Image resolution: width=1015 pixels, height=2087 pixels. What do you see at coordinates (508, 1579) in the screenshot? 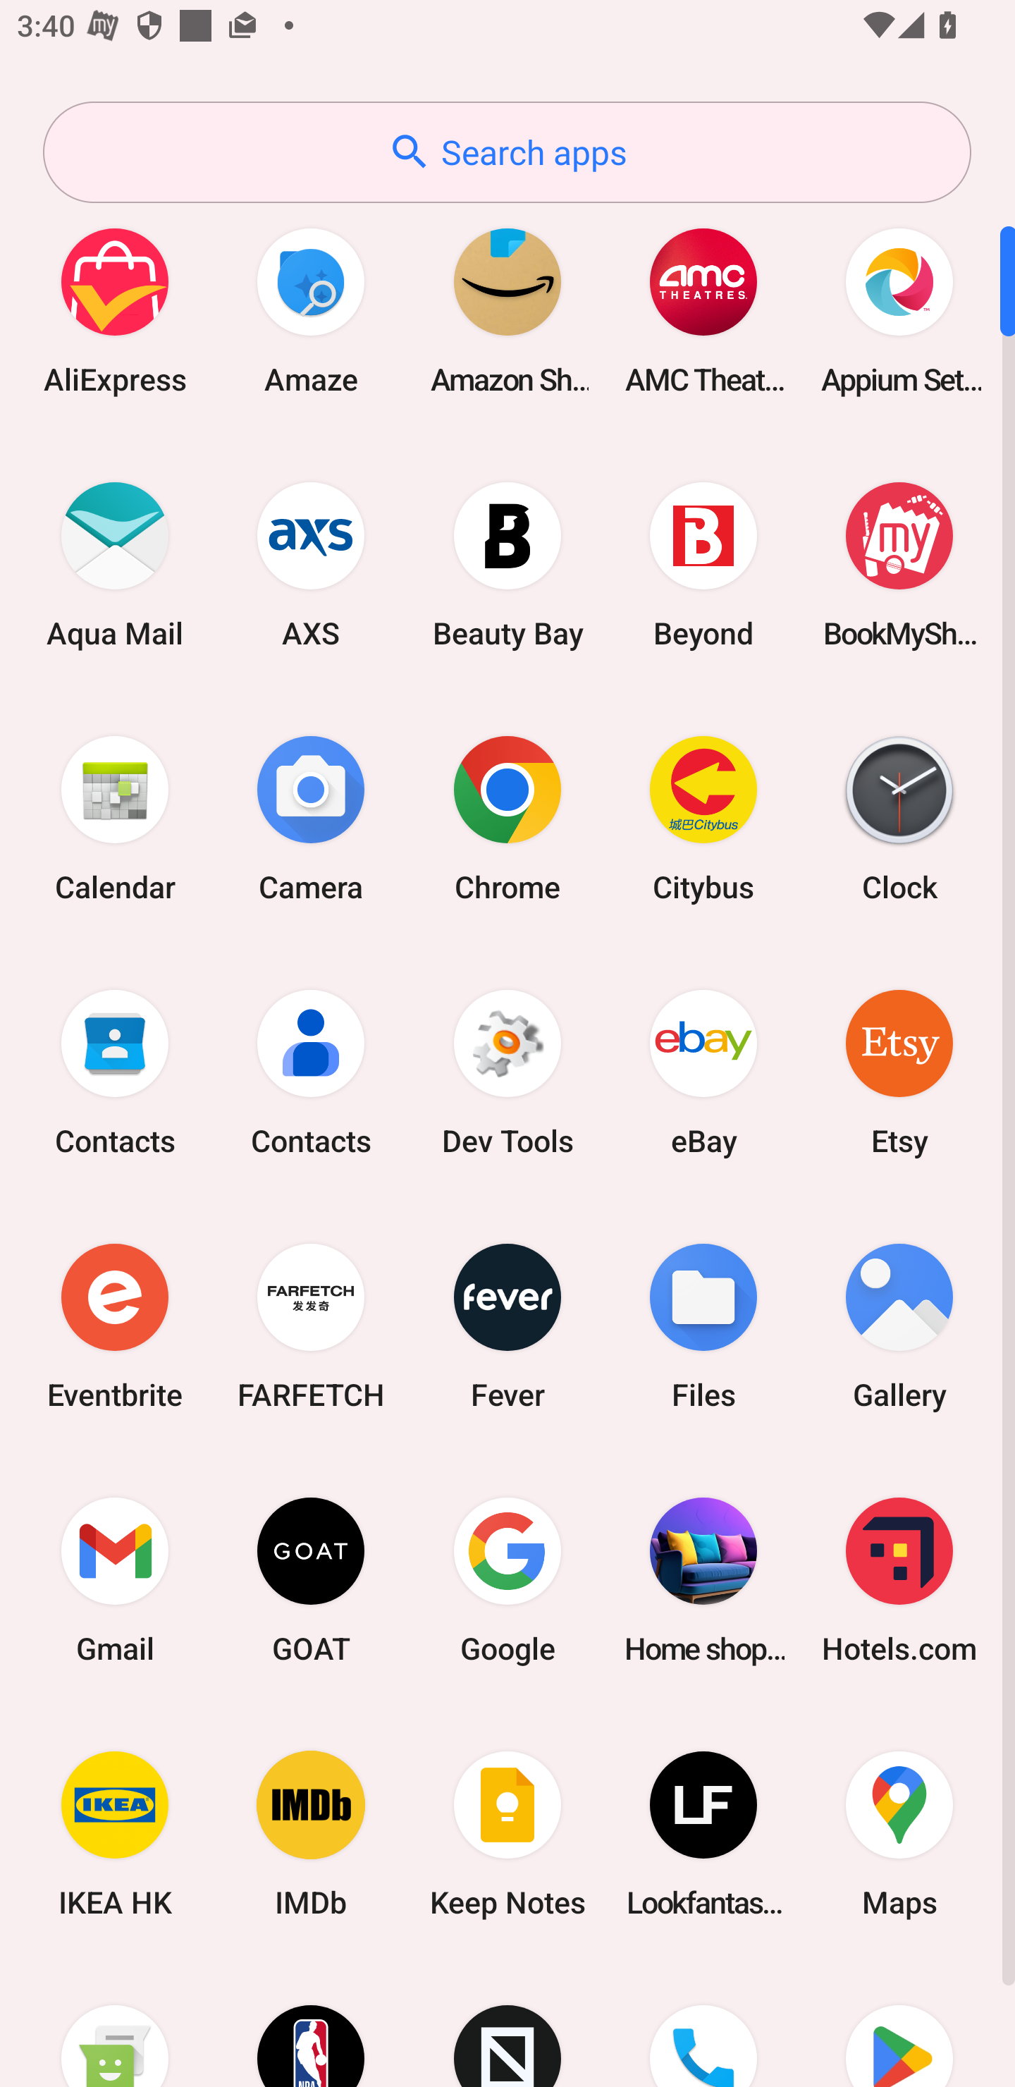
I see `Google` at bounding box center [508, 1579].